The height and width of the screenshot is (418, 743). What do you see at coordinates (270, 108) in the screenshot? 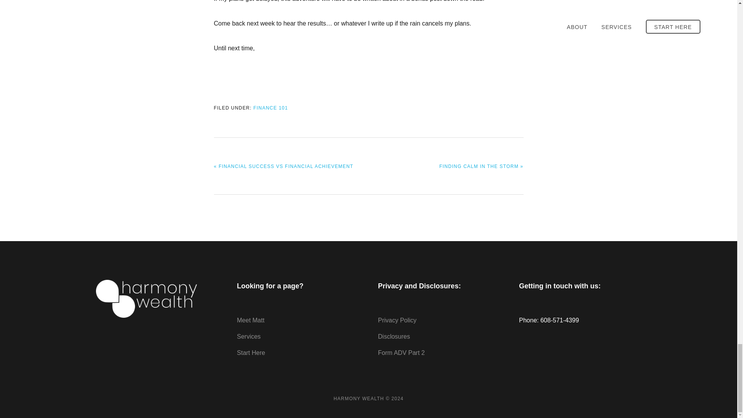
I see `FINANCE 101` at bounding box center [270, 108].